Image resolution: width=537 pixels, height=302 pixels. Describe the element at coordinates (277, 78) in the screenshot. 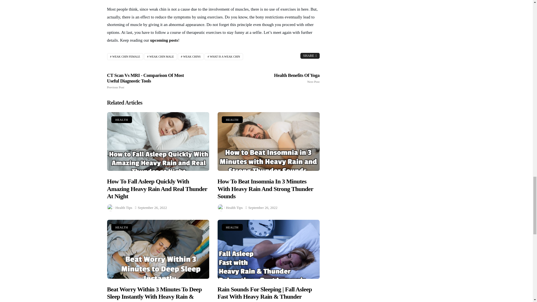

I see `WEAK CHIN MALE` at that location.